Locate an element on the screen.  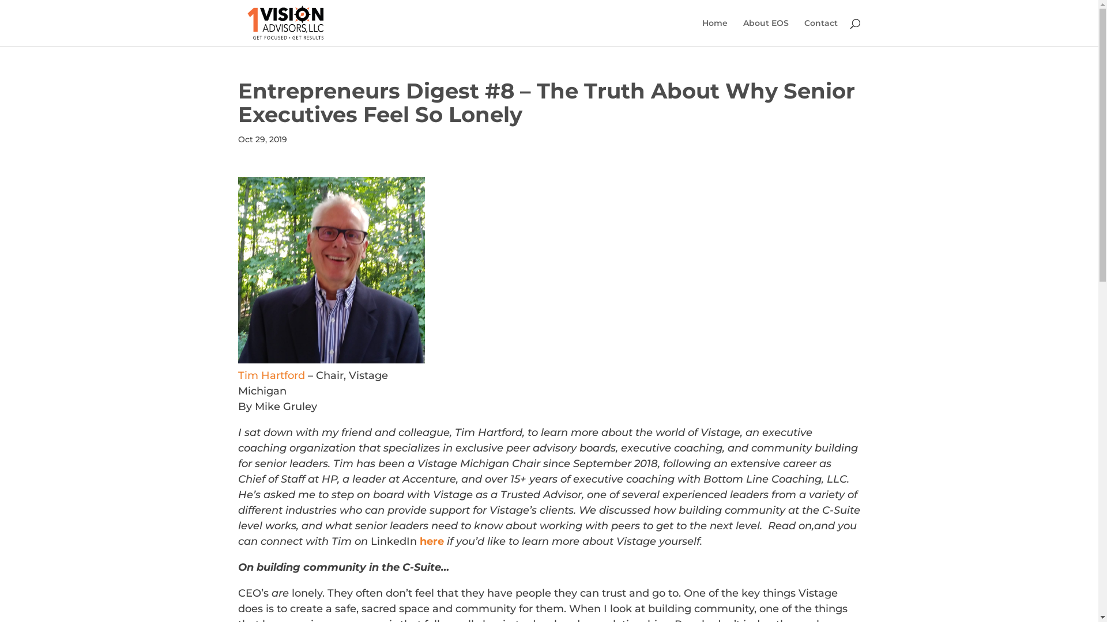
Contact is located at coordinates (820, 32).